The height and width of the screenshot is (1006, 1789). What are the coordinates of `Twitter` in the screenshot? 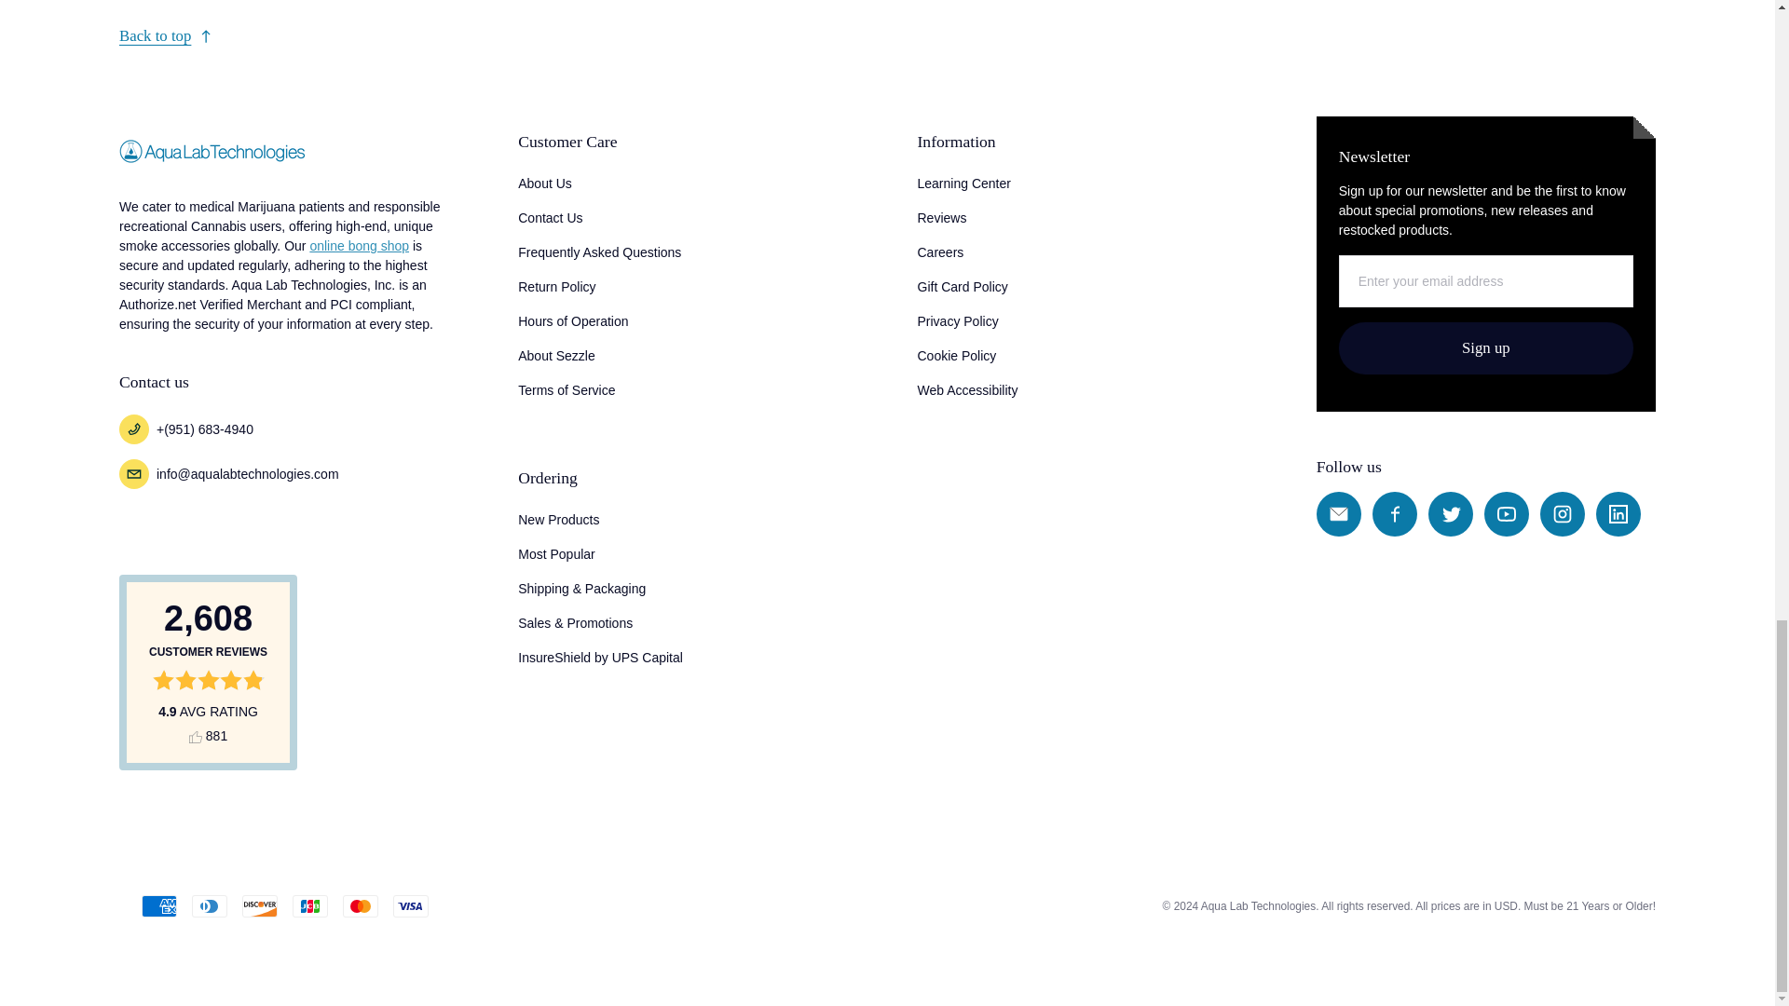 It's located at (1450, 514).